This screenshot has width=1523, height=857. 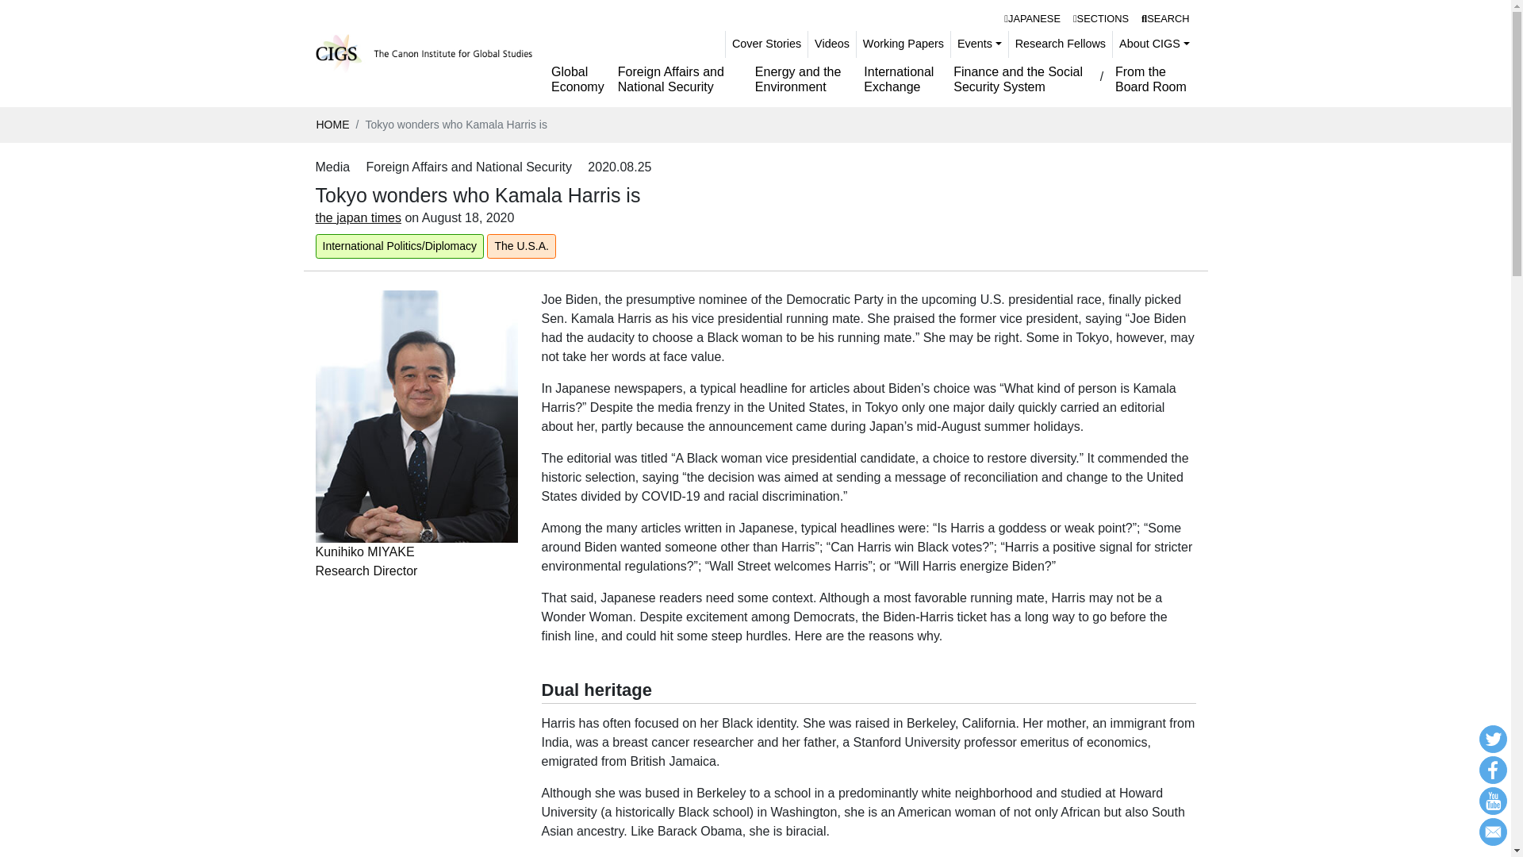 What do you see at coordinates (416, 495) in the screenshot?
I see `JAPANESE` at bounding box center [416, 495].